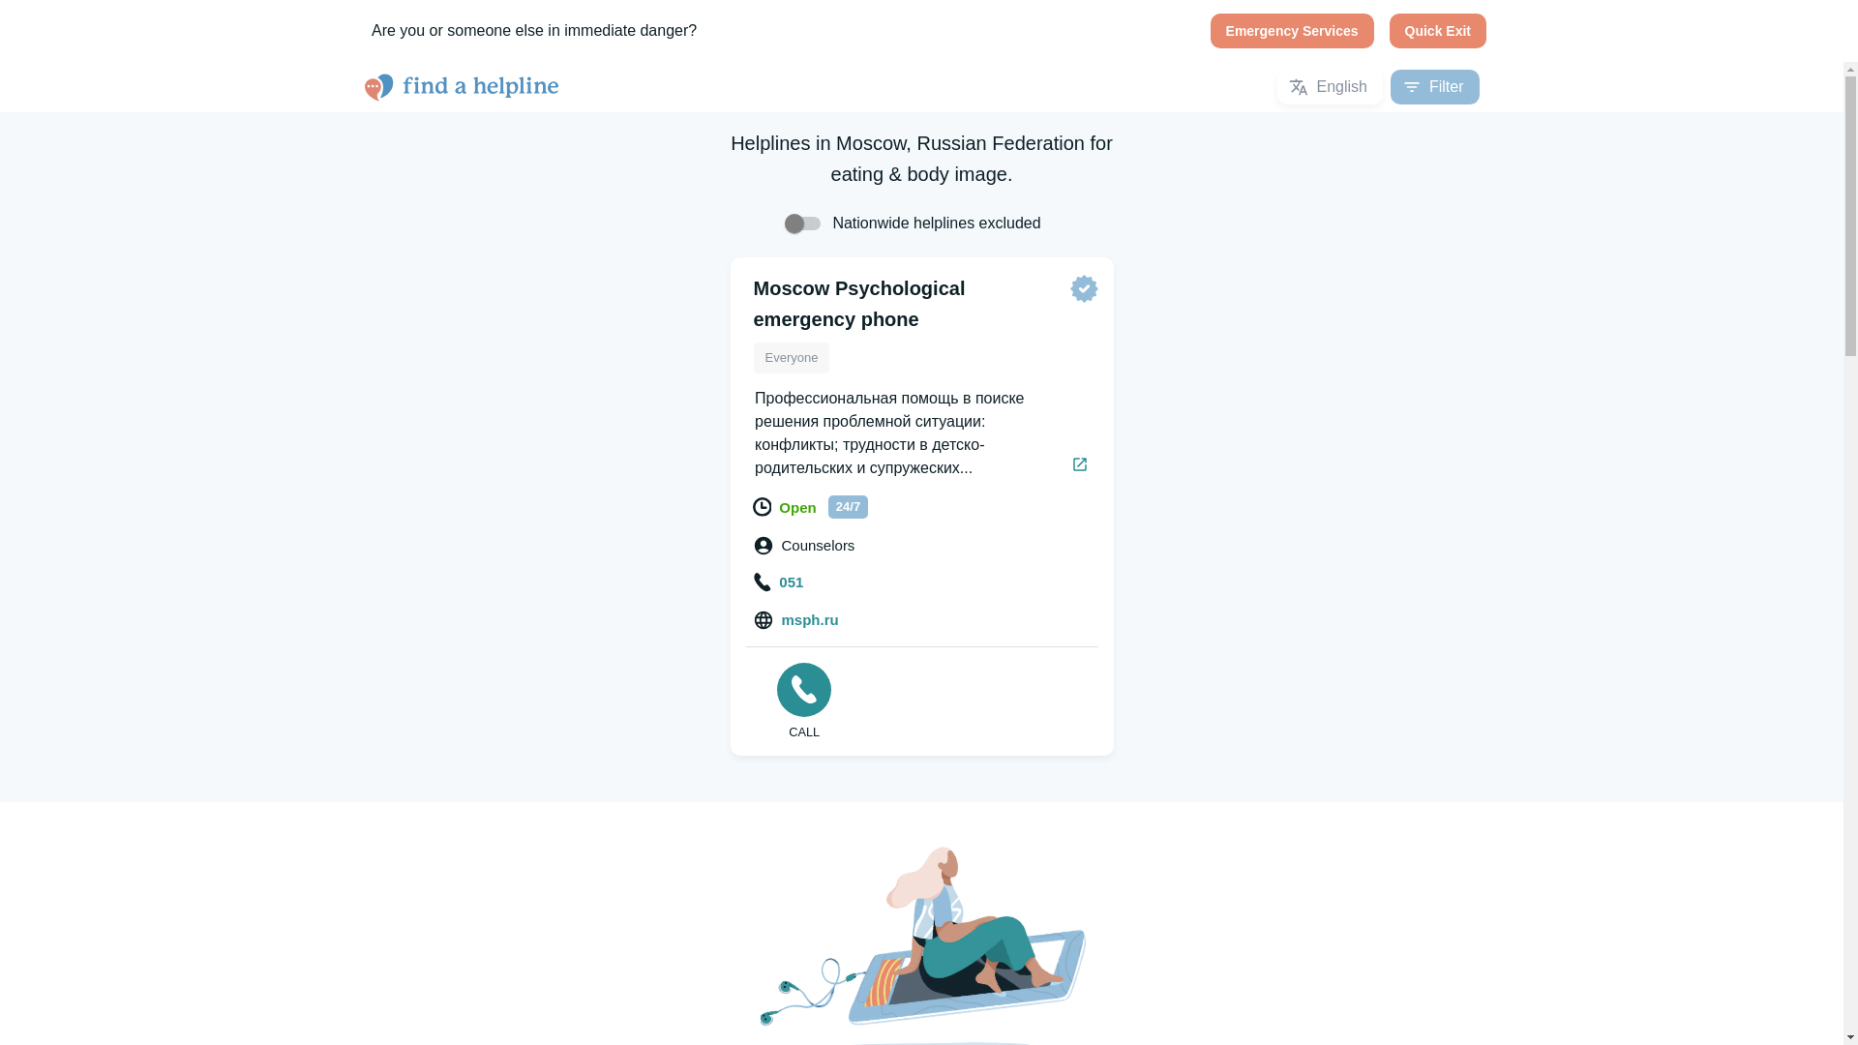 The height and width of the screenshot is (1045, 1858). Describe the element at coordinates (1438, 31) in the screenshot. I see `Quick Exit` at that location.